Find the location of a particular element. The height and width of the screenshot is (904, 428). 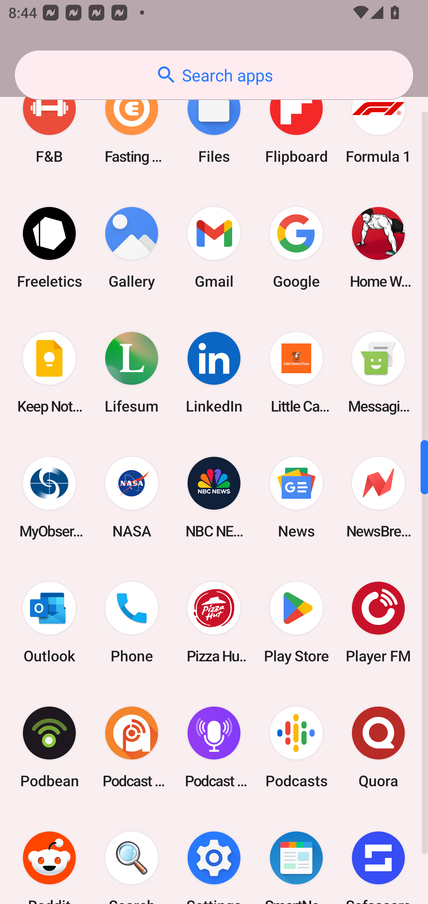

SmartNews is located at coordinates (296, 857).